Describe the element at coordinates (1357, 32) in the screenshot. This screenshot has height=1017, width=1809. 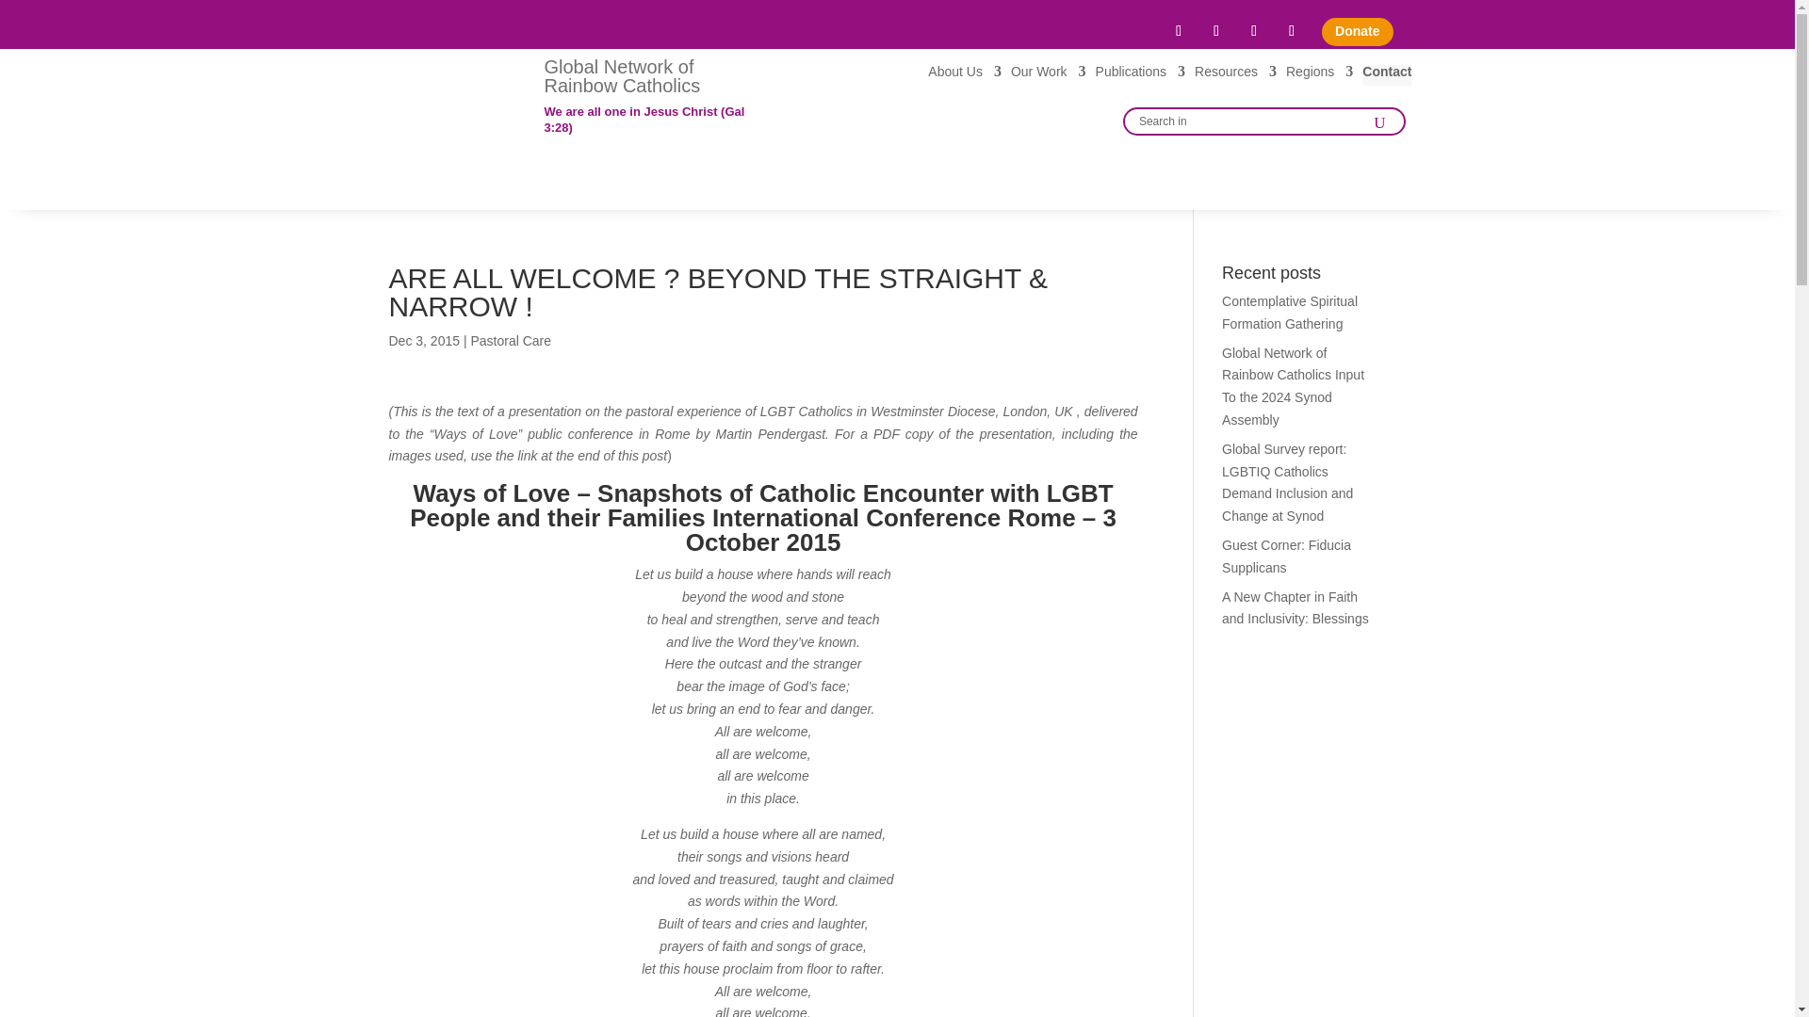
I see `Donate` at that location.